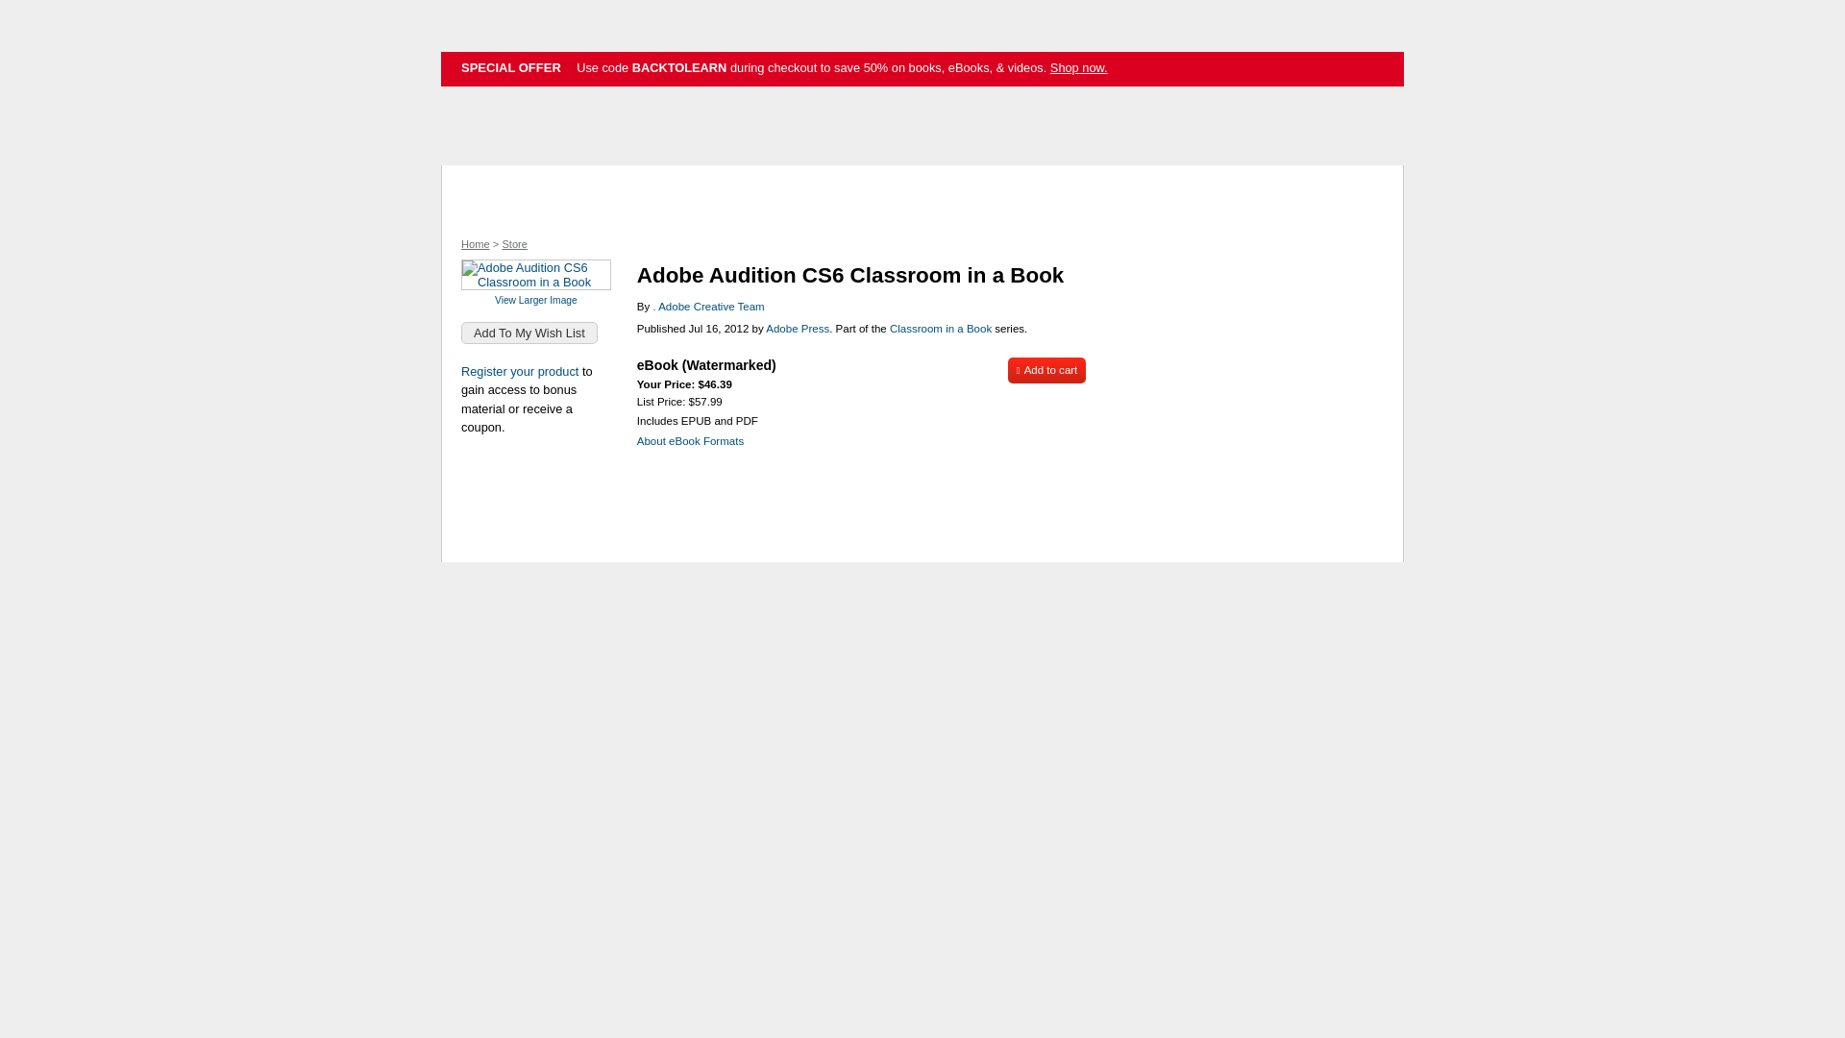  I want to click on Classroom in a Book, so click(940, 328).